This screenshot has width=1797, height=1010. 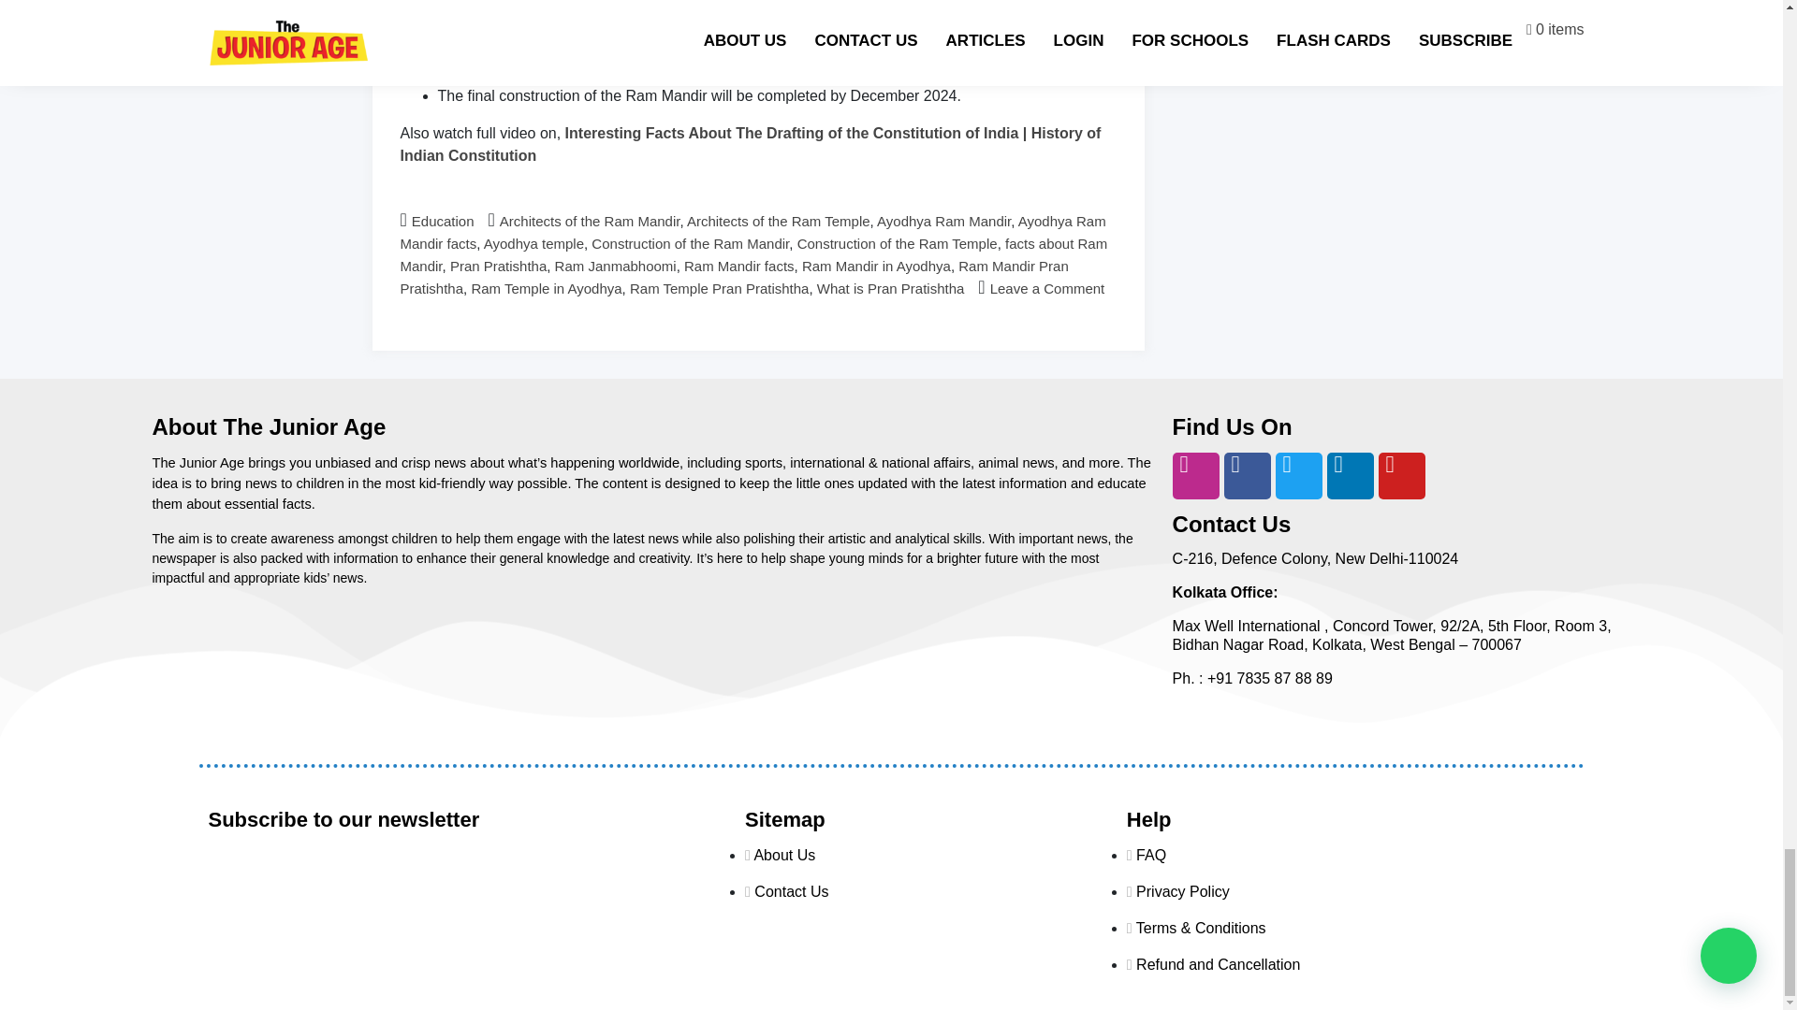 What do you see at coordinates (689, 243) in the screenshot?
I see `Construction of the Ram Mandir` at bounding box center [689, 243].